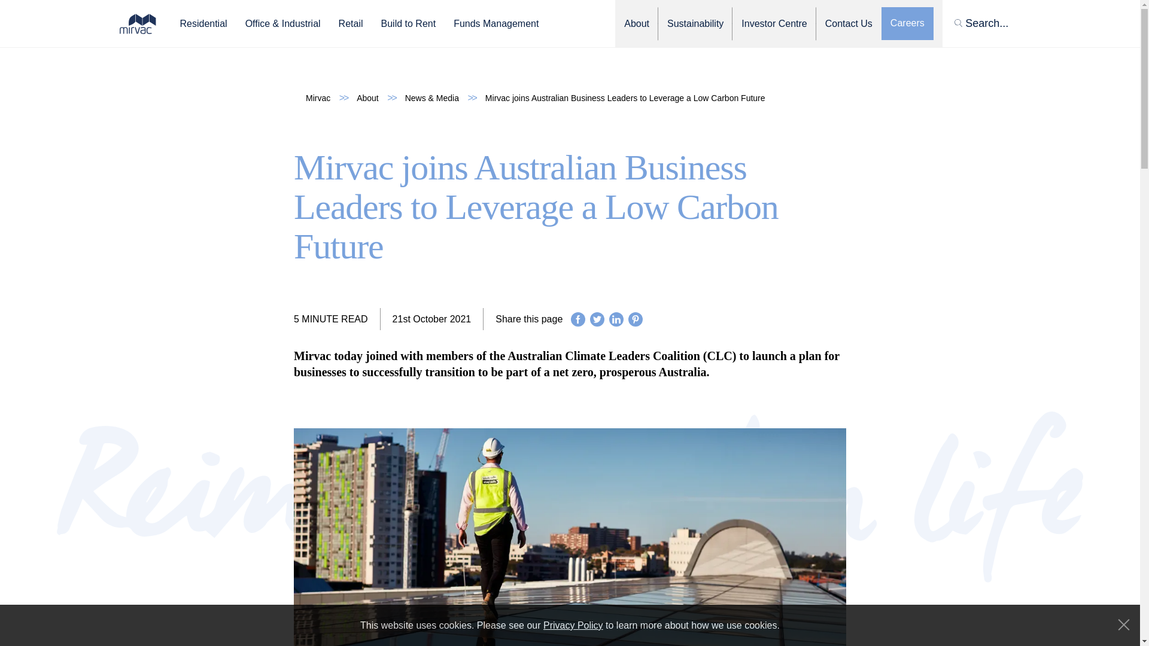 This screenshot has height=646, width=1149. Describe the element at coordinates (318, 99) in the screenshot. I see `Home` at that location.